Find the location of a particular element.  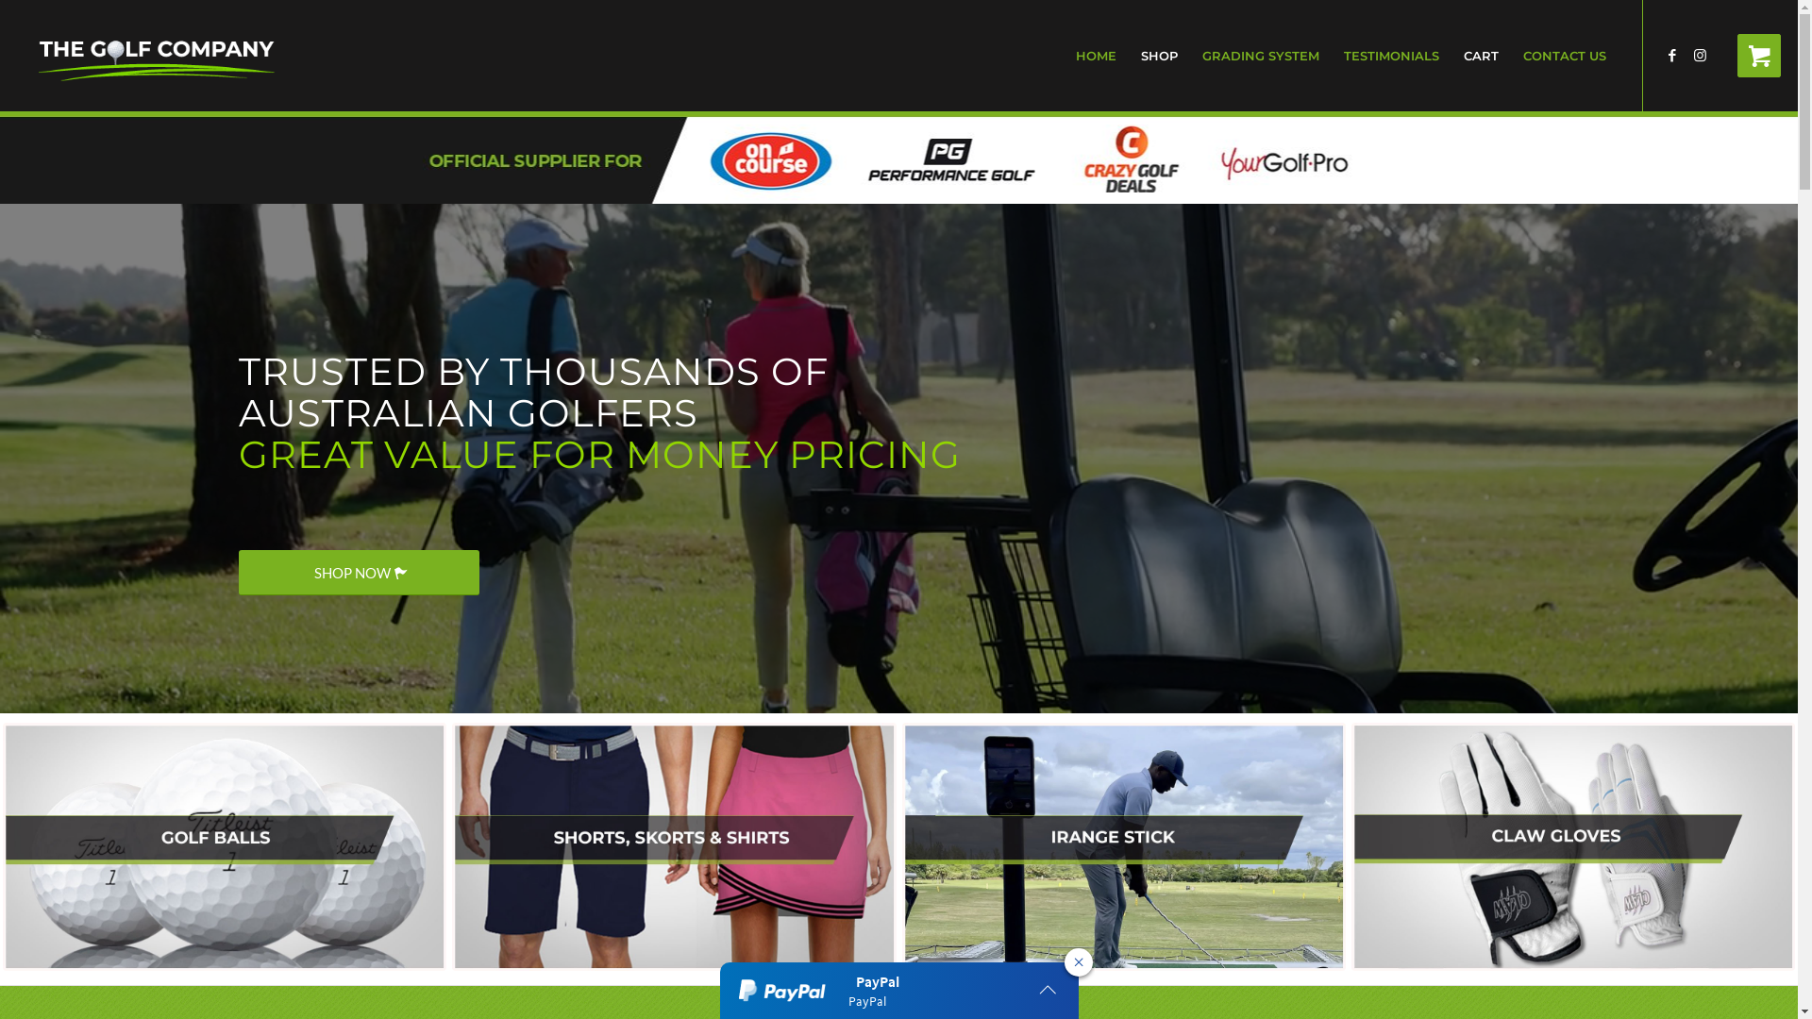

SHOP is located at coordinates (1159, 56).